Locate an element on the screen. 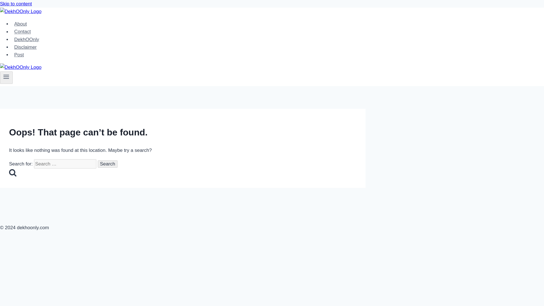 This screenshot has width=544, height=306. Toggle Menu is located at coordinates (6, 77).